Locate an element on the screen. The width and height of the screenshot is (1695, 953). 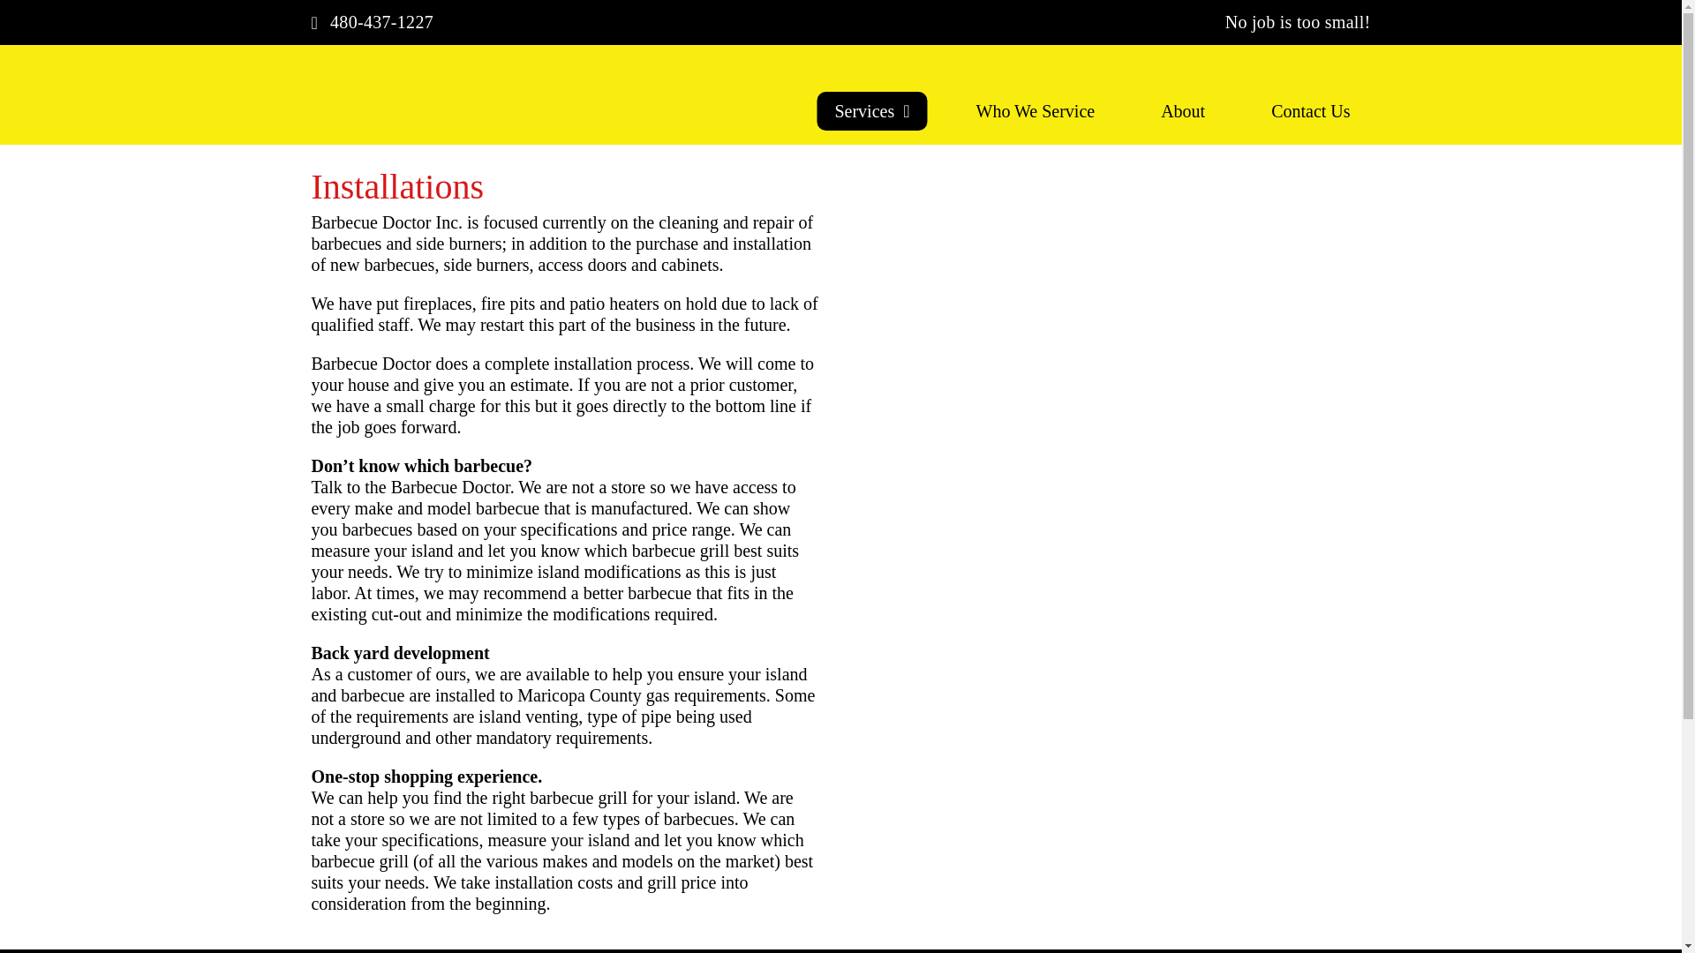
Contact Us is located at coordinates (1310, 110).